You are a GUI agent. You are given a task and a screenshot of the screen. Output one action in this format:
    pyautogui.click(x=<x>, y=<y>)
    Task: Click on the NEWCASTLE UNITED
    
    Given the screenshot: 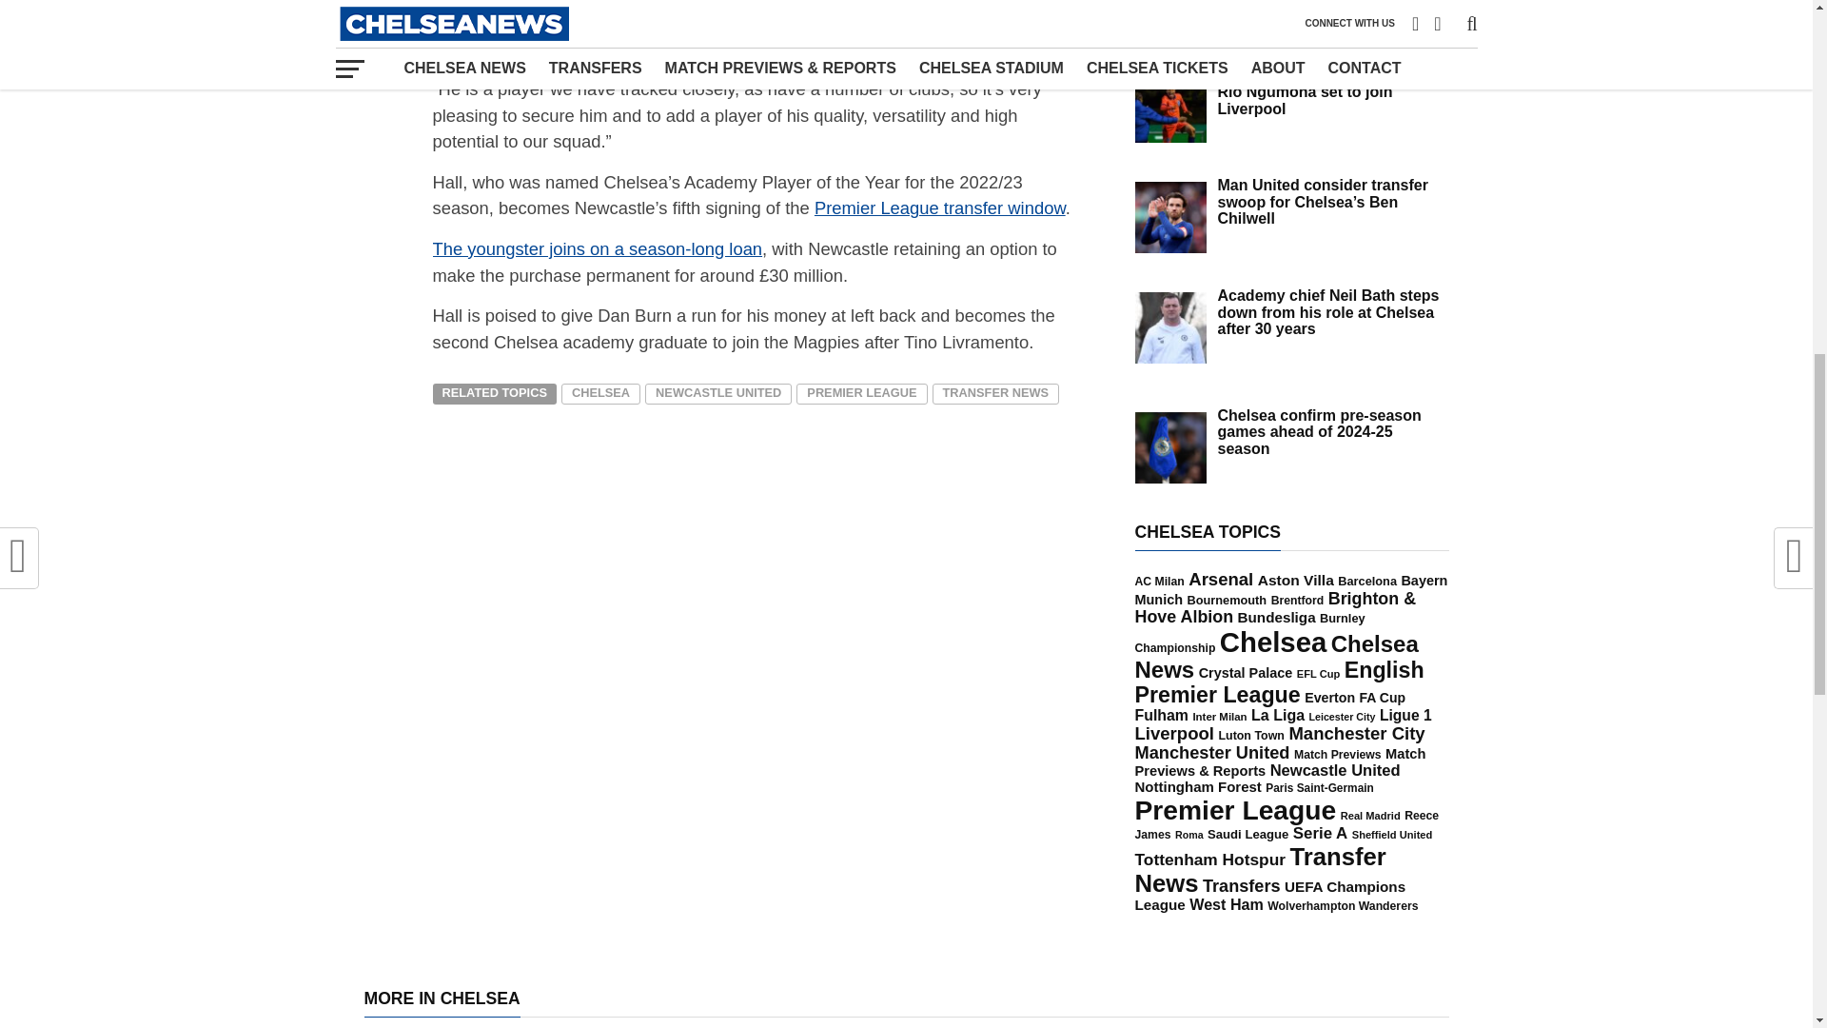 What is the action you would take?
    pyautogui.click(x=717, y=394)
    